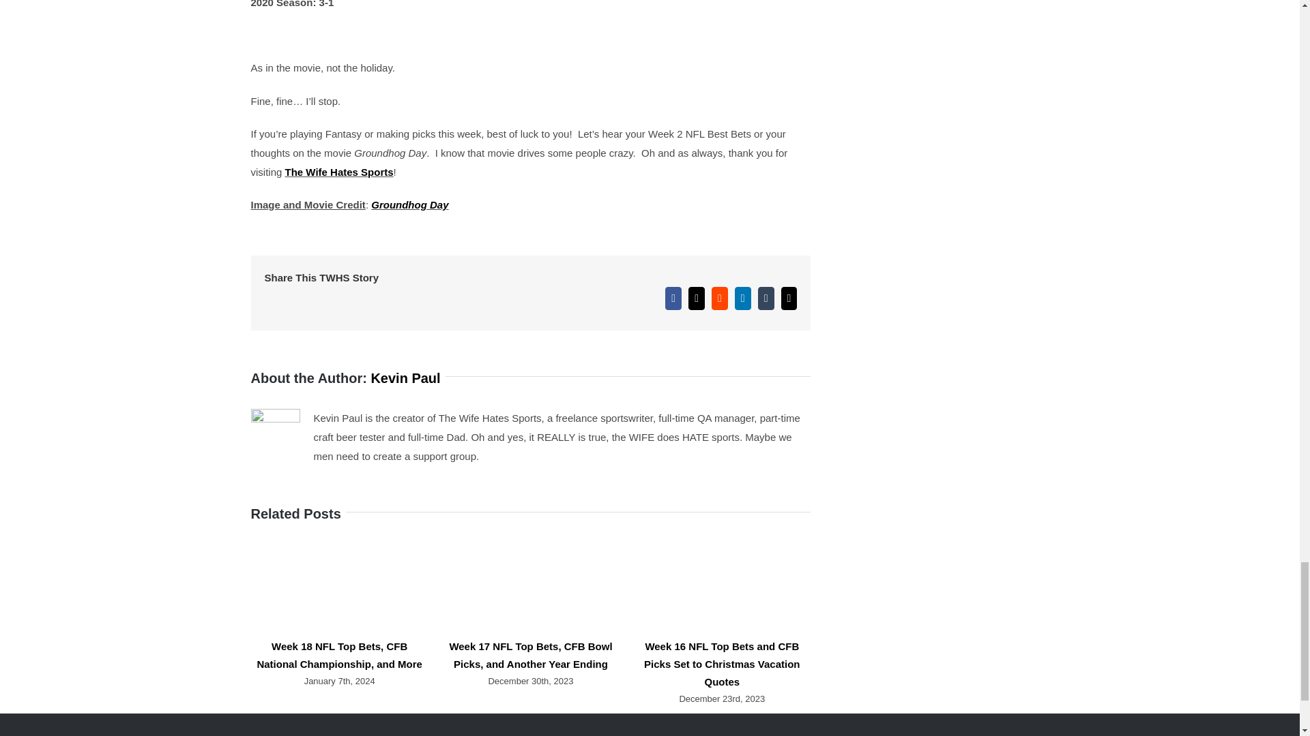  What do you see at coordinates (340, 172) in the screenshot?
I see `The Wife Hates Sports` at bounding box center [340, 172].